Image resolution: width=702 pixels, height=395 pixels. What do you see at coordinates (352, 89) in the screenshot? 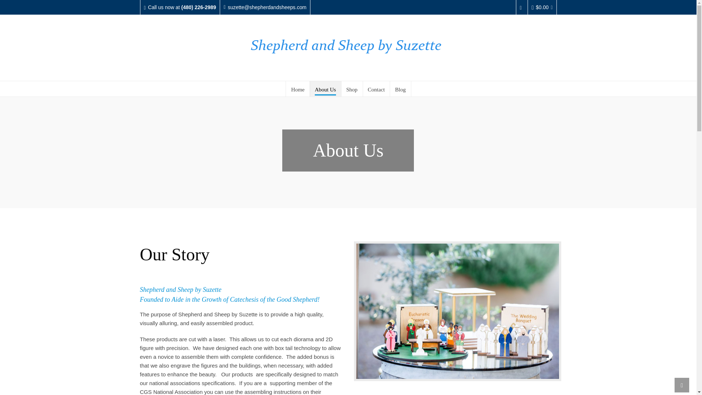
I see `Shop` at bounding box center [352, 89].